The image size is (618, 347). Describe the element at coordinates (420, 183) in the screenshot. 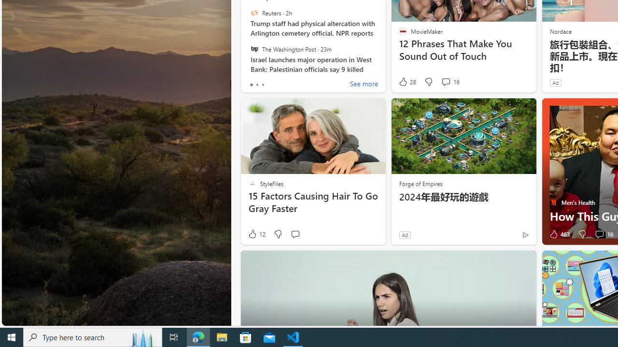

I see `Forge of Empires` at that location.